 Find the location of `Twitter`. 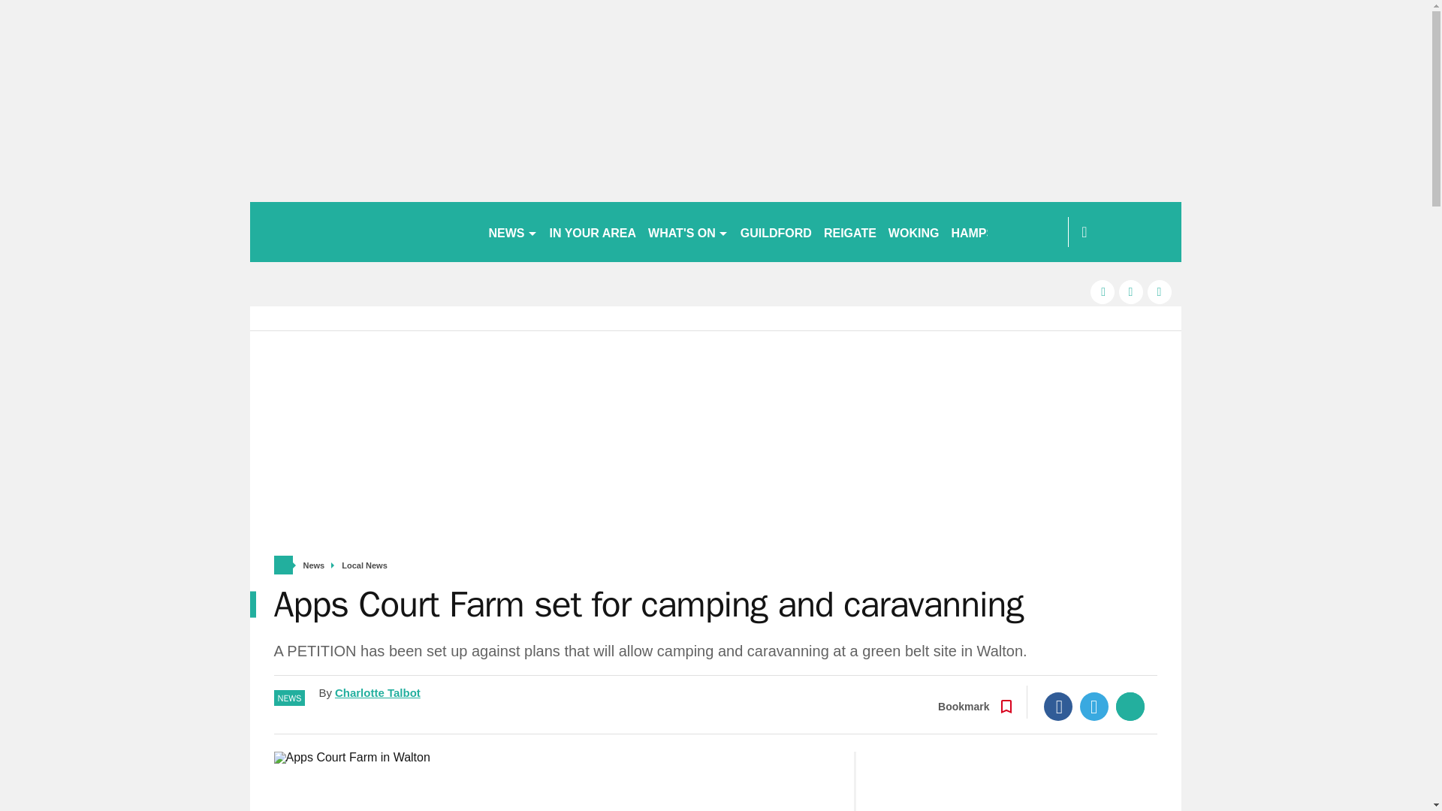

Twitter is located at coordinates (1094, 707).